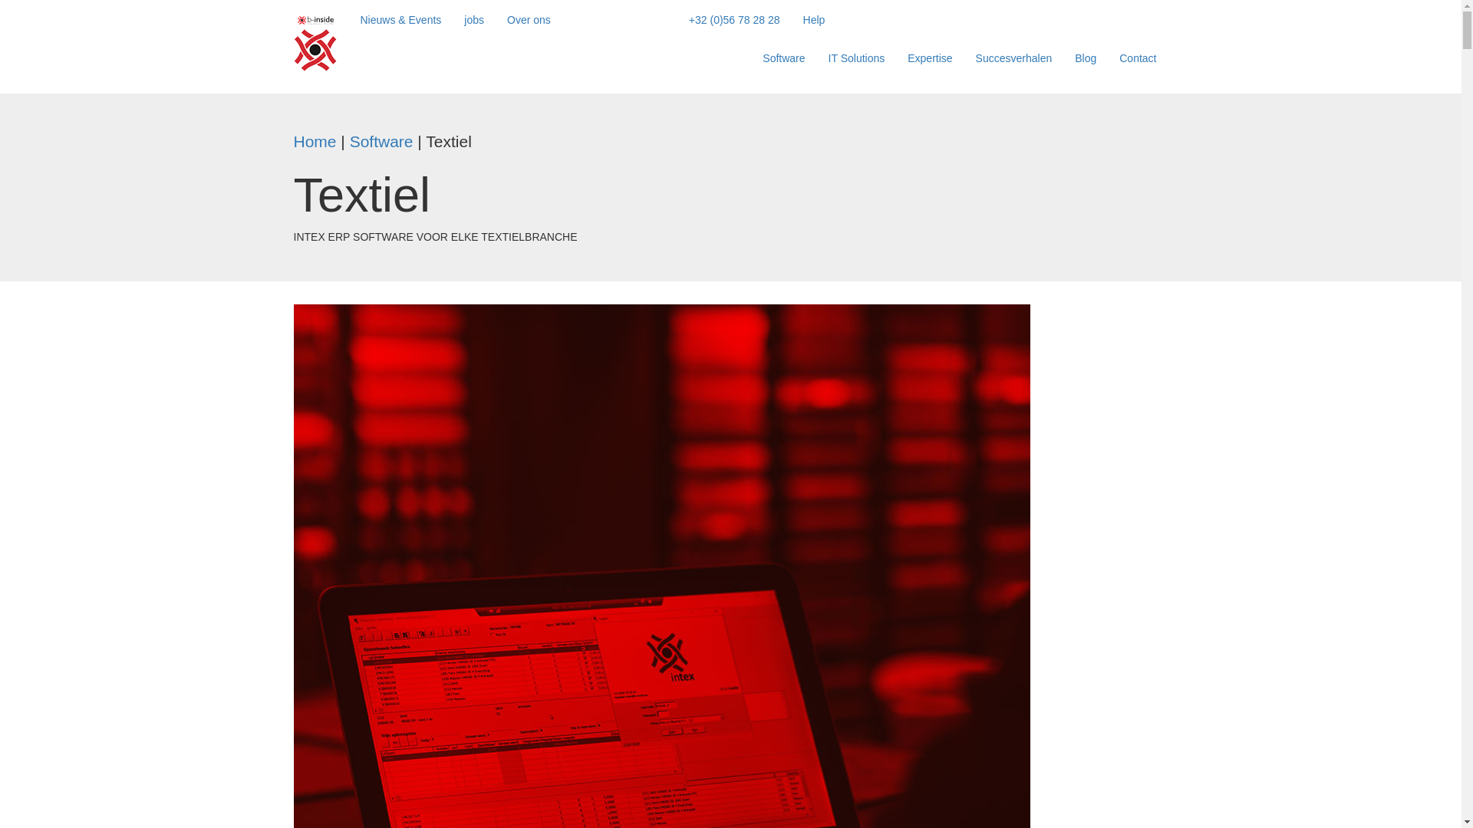  I want to click on +32 (0)56 78 28 28, so click(735, 20).